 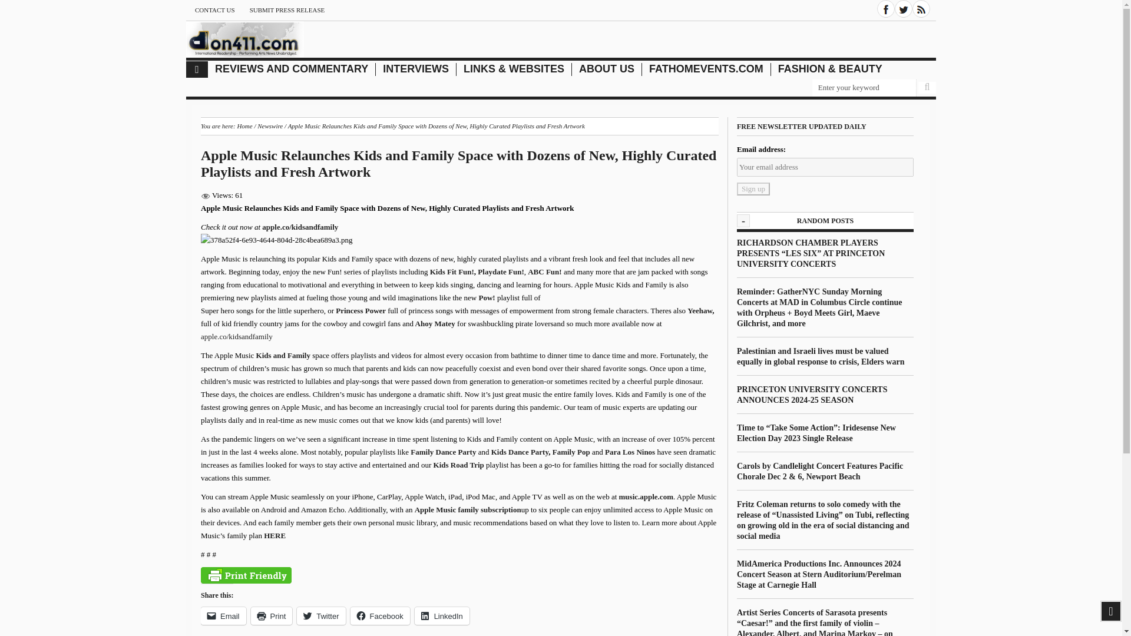 What do you see at coordinates (886, 9) in the screenshot?
I see `Facebook` at bounding box center [886, 9].